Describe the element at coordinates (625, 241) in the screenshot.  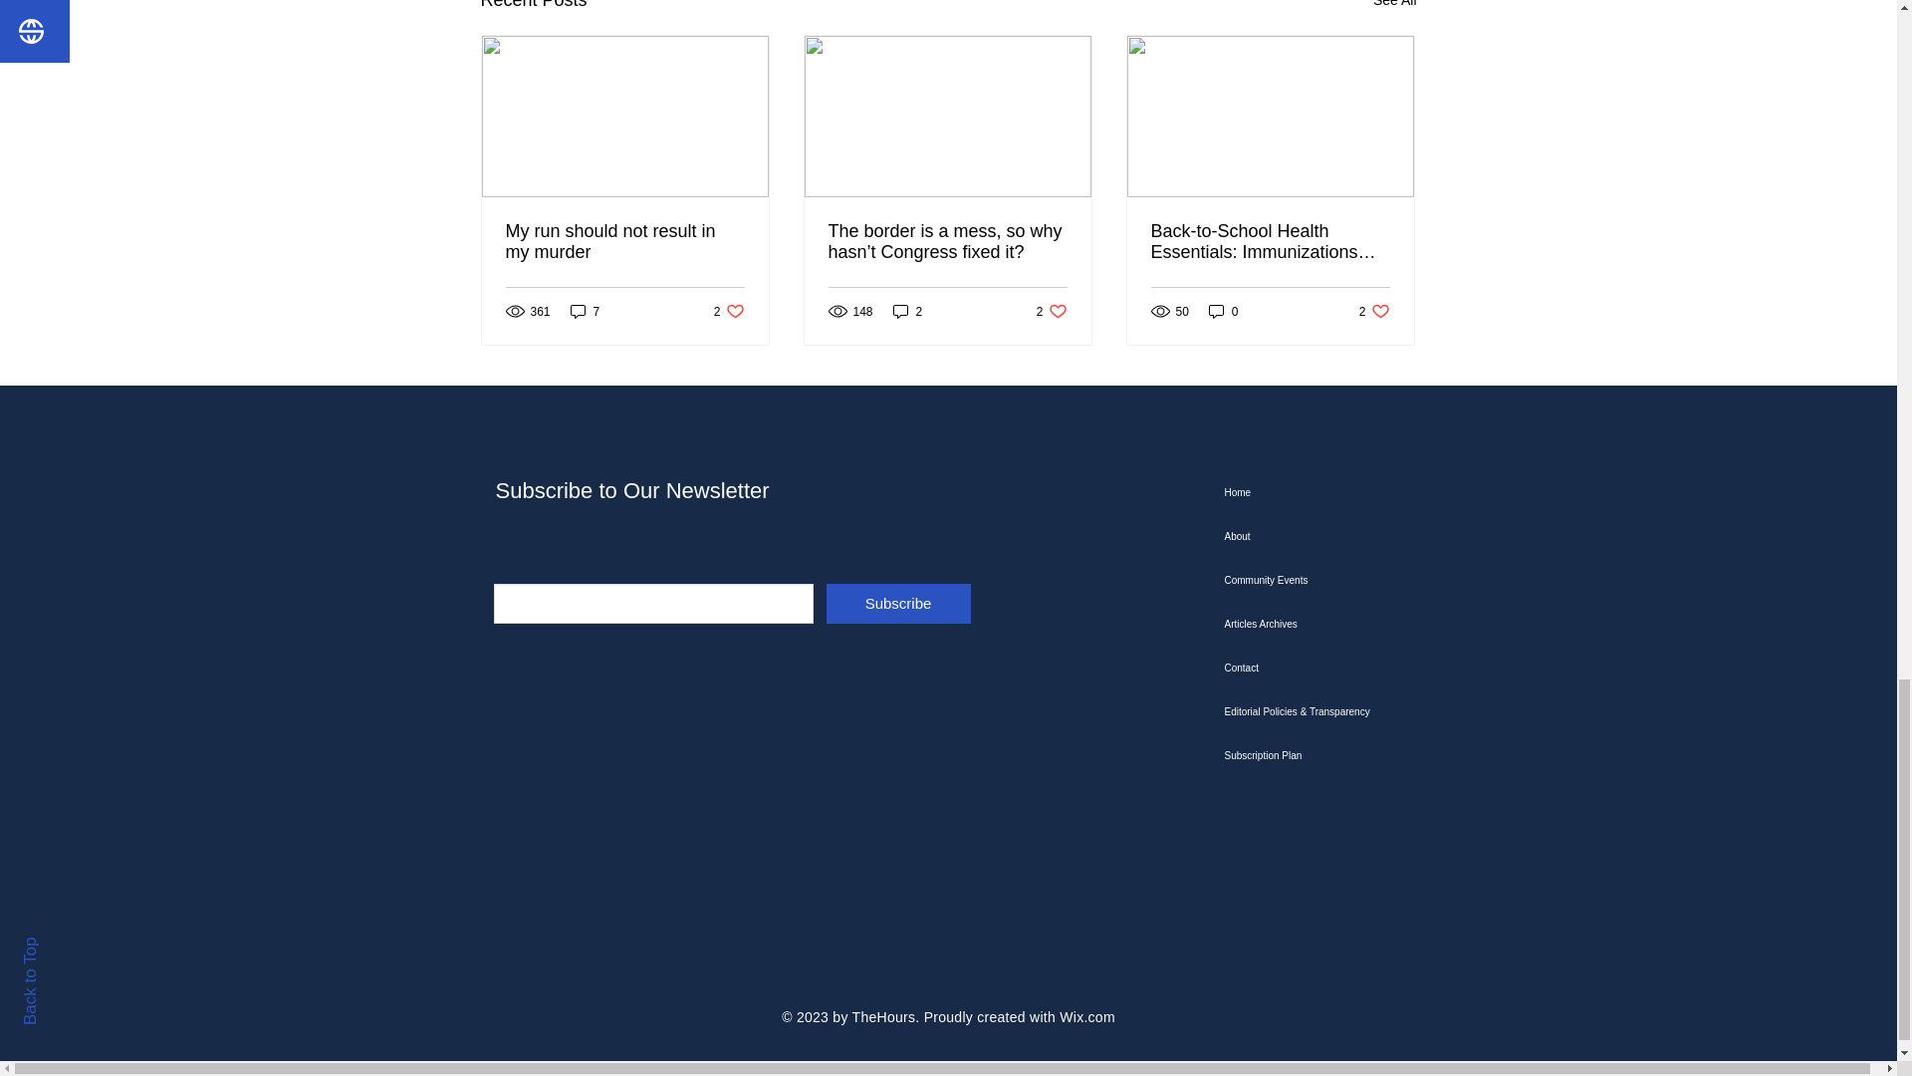
I see `My run should not result in my murder` at that location.